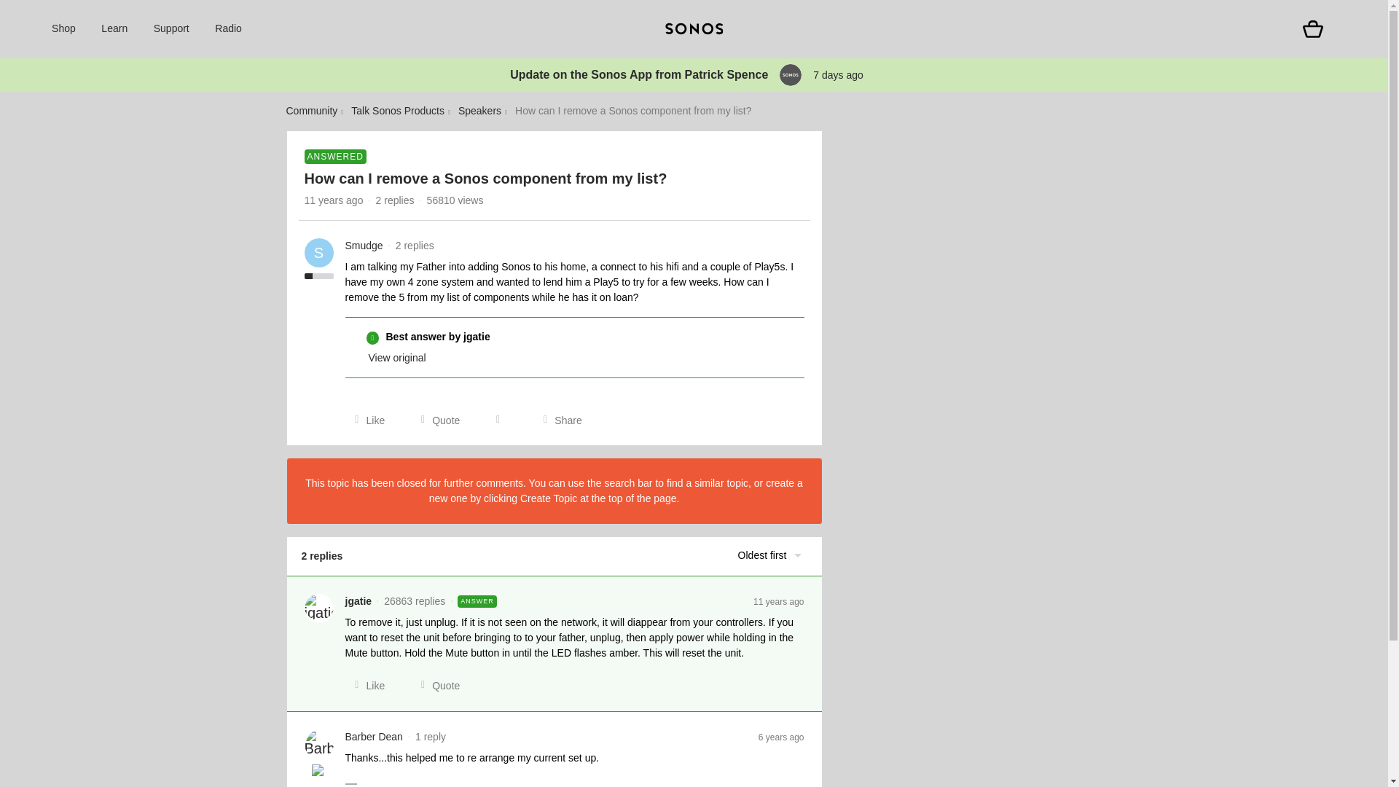  What do you see at coordinates (63, 29) in the screenshot?
I see `Shop` at bounding box center [63, 29].